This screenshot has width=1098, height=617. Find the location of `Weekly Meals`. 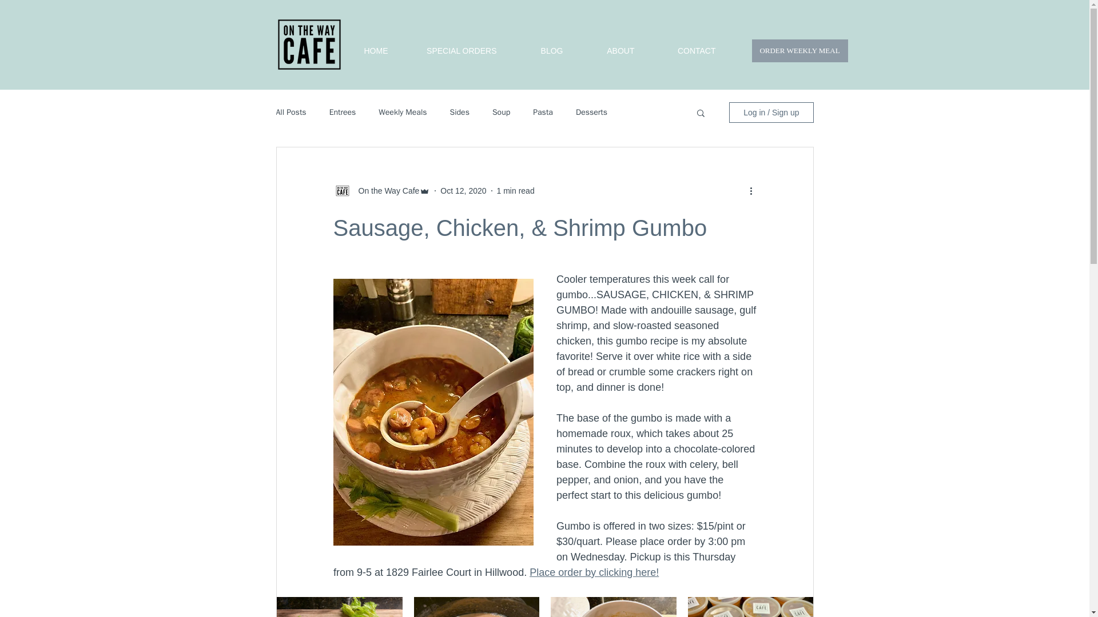

Weekly Meals is located at coordinates (403, 112).